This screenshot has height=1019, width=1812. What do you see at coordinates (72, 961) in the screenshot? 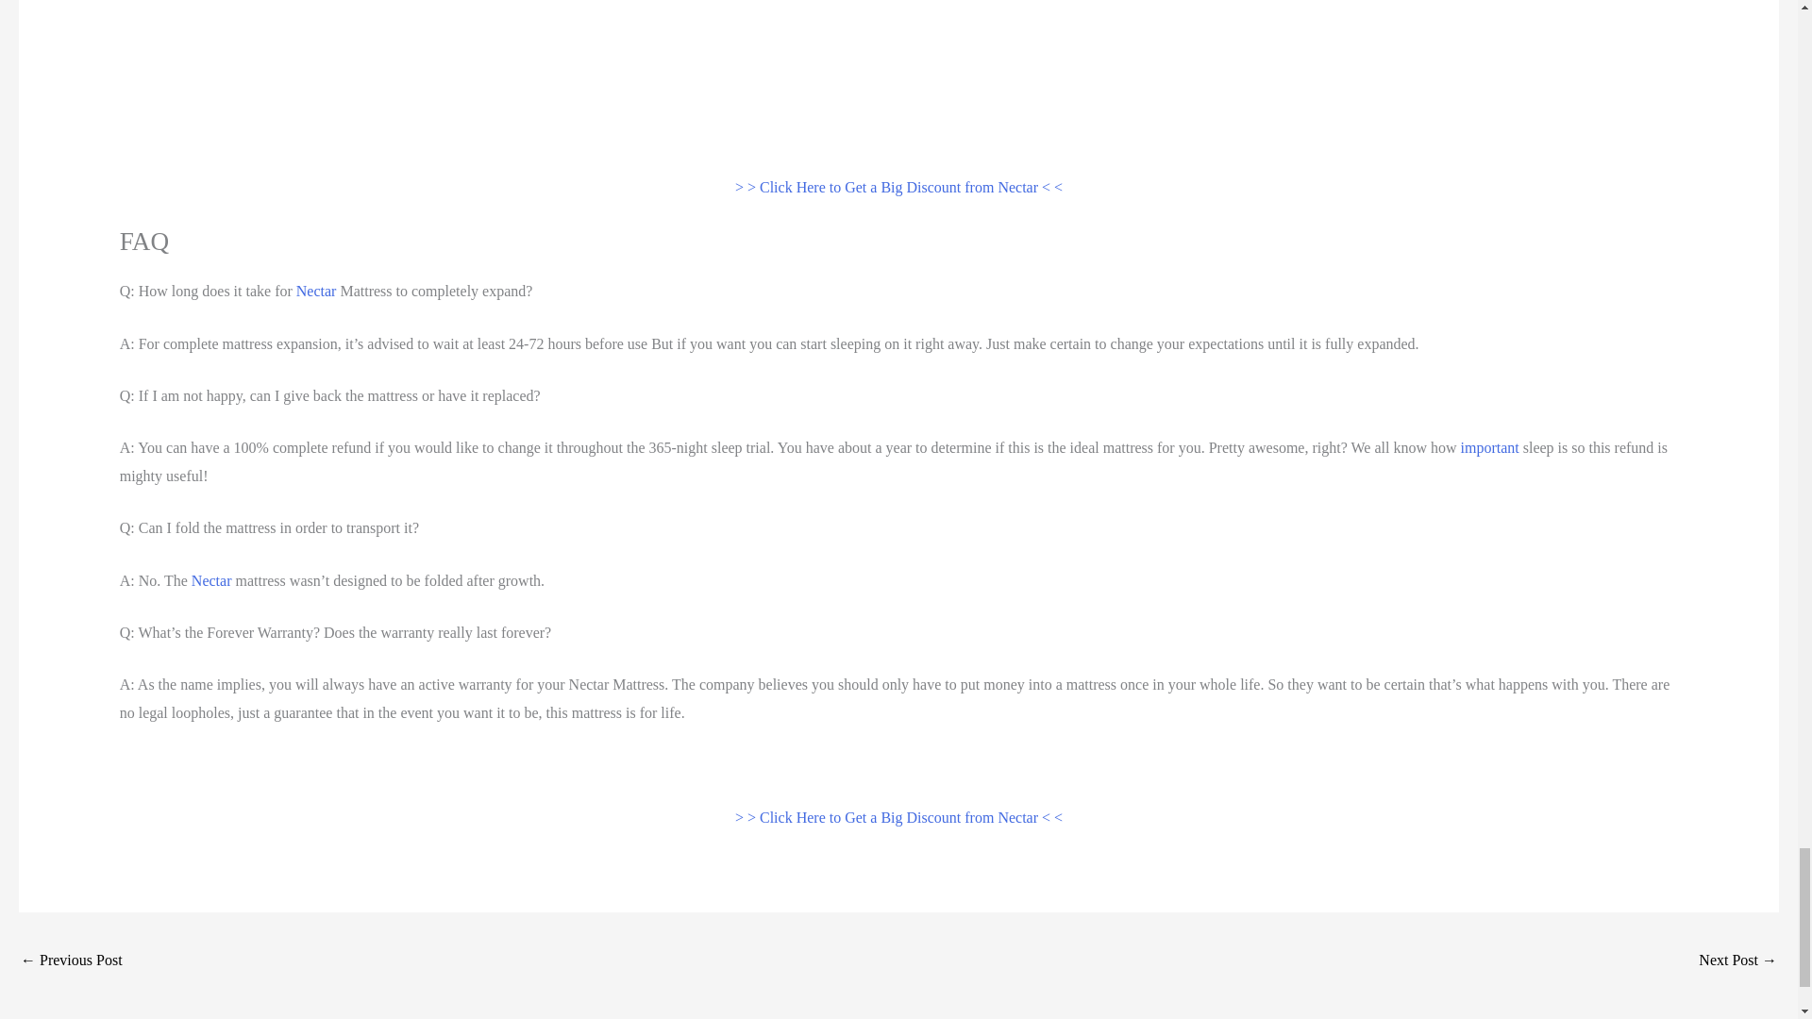
I see `Nectar Mattress Turning Yellow` at bounding box center [72, 961].